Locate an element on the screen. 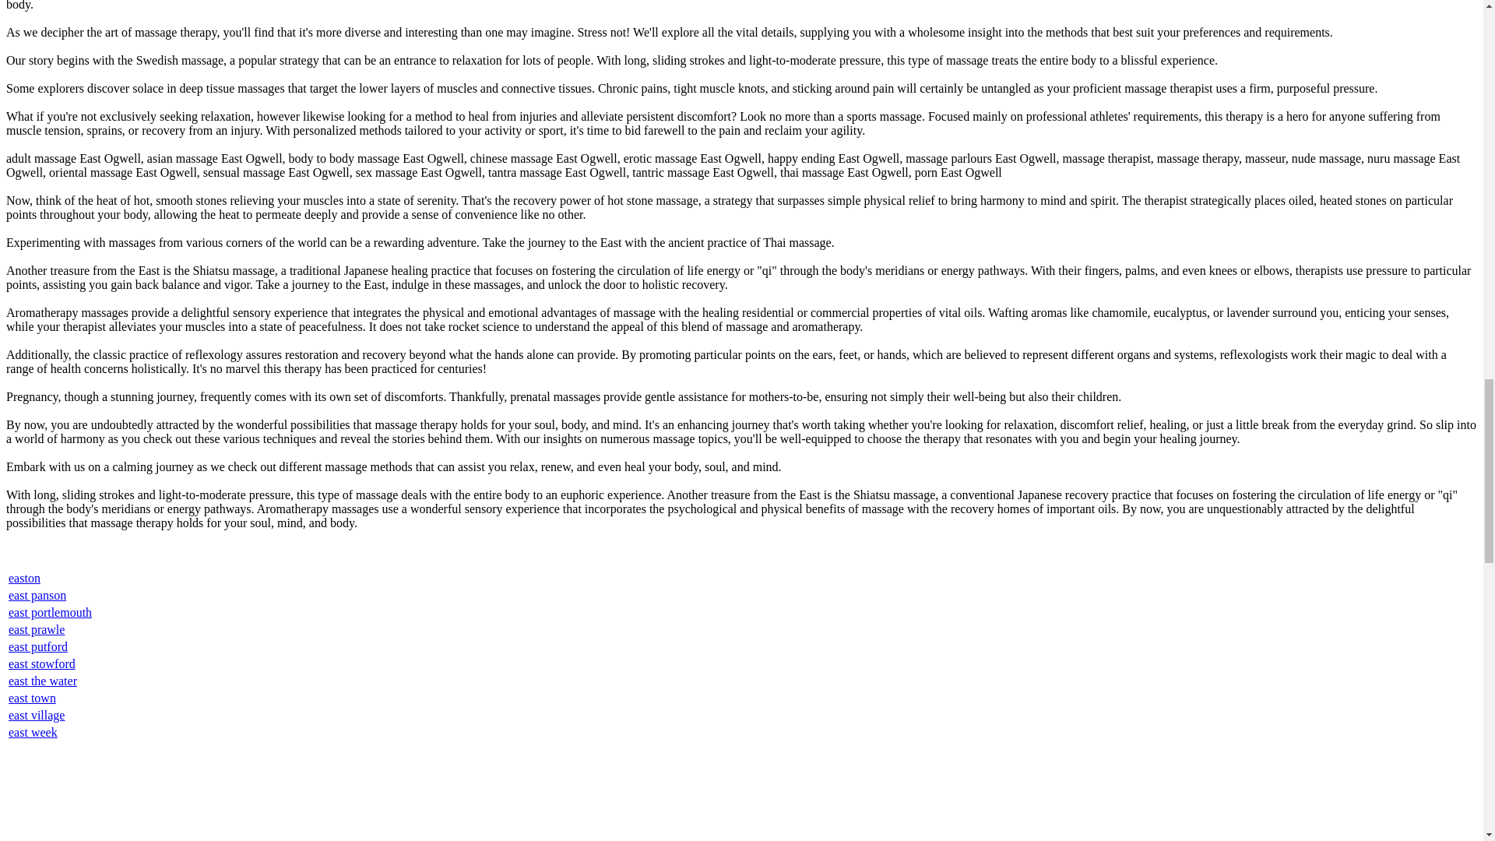 This screenshot has height=841, width=1495. east stowford is located at coordinates (42, 663).